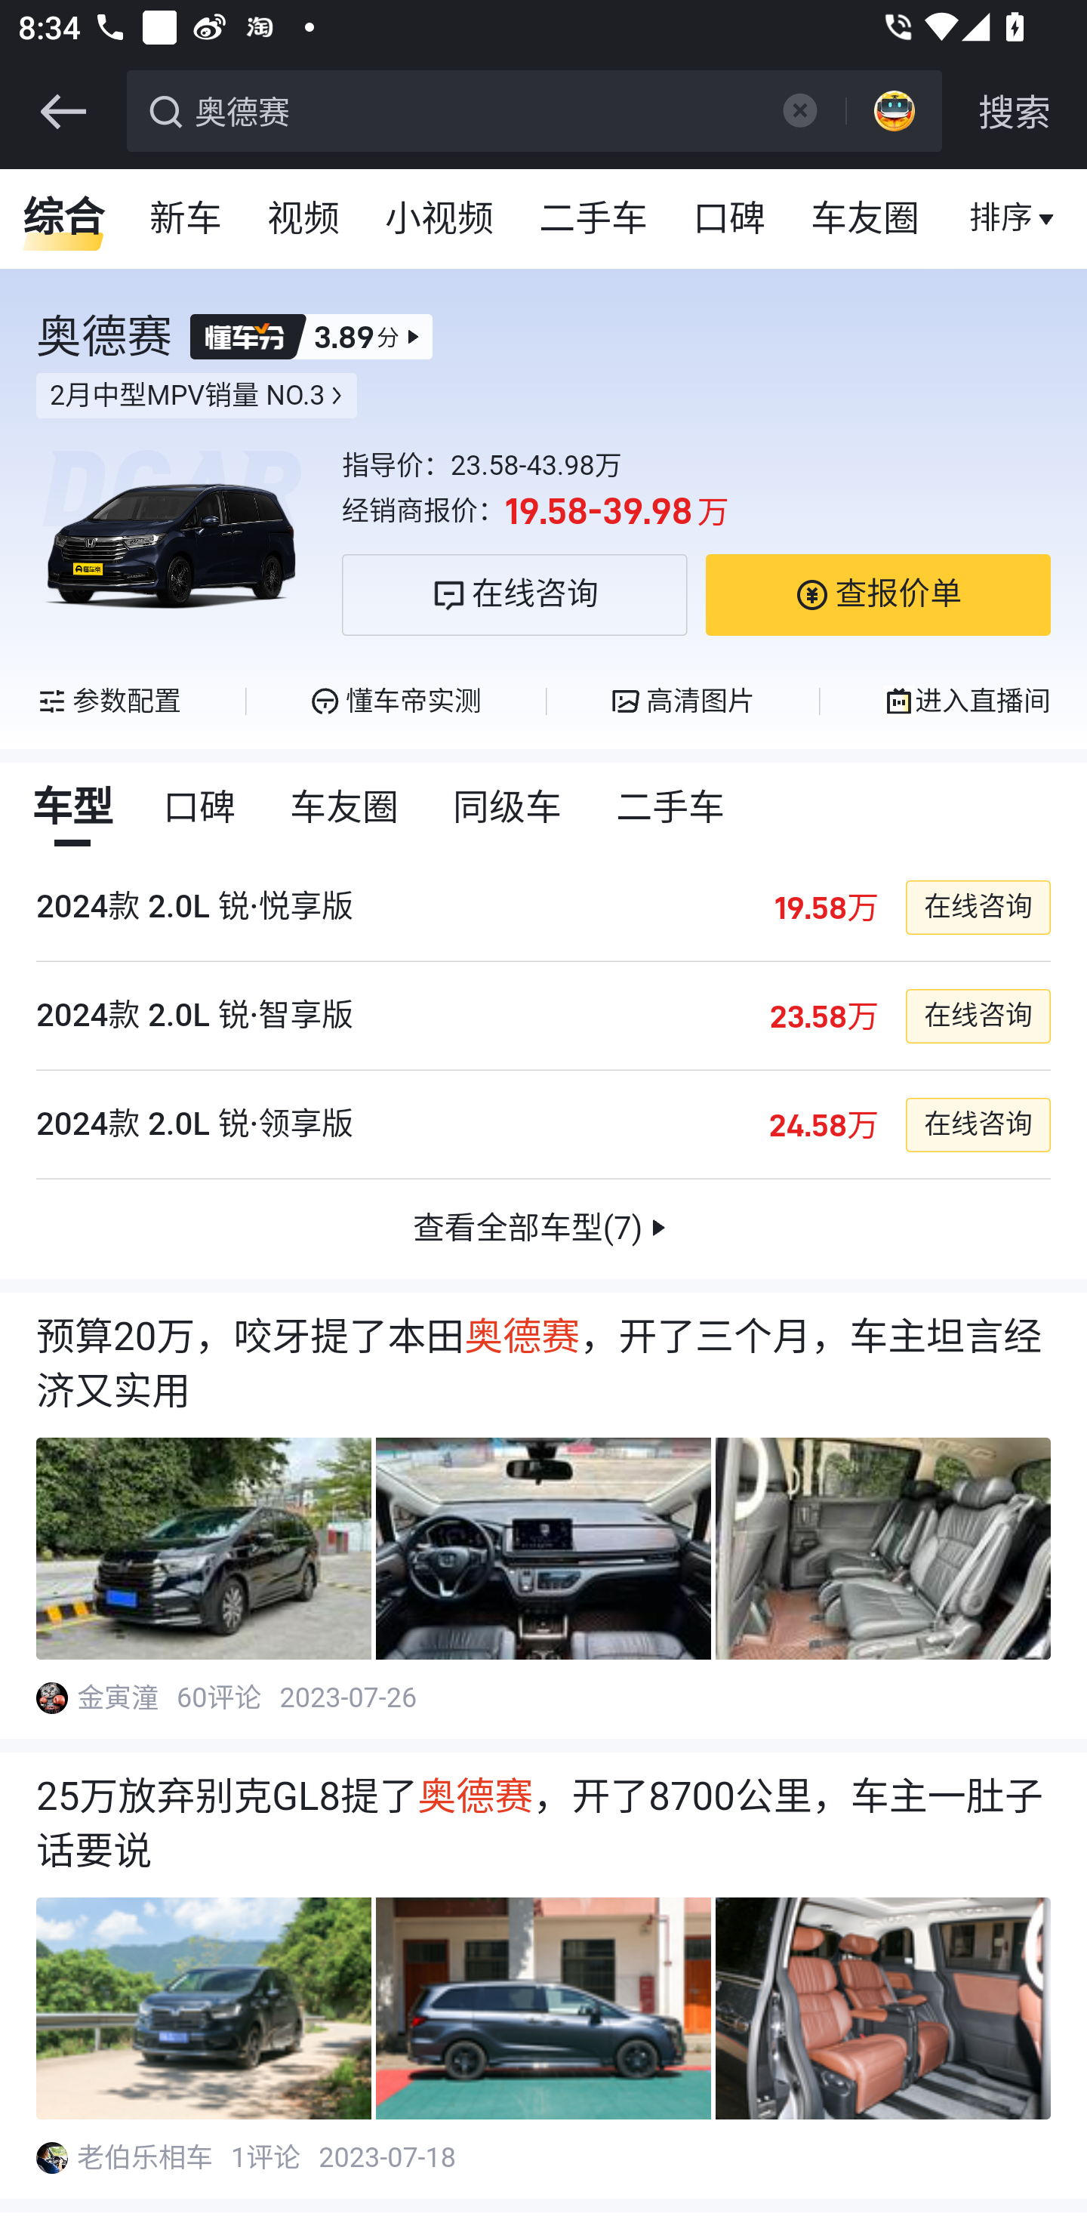 The image size is (1087, 2235). Describe the element at coordinates (877, 594) in the screenshot. I see `查报价单` at that location.